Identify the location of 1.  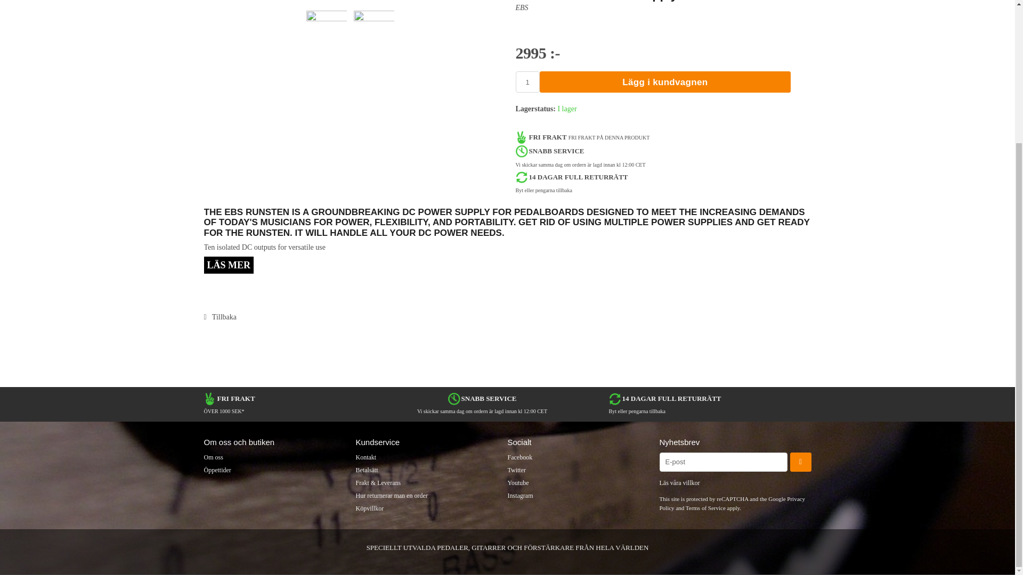
(527, 81).